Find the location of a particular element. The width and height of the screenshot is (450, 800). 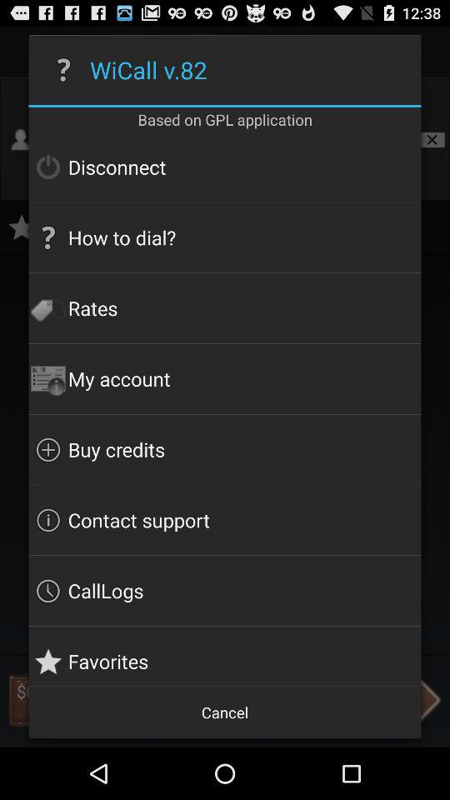

scroll to the rates is located at coordinates (225, 308).